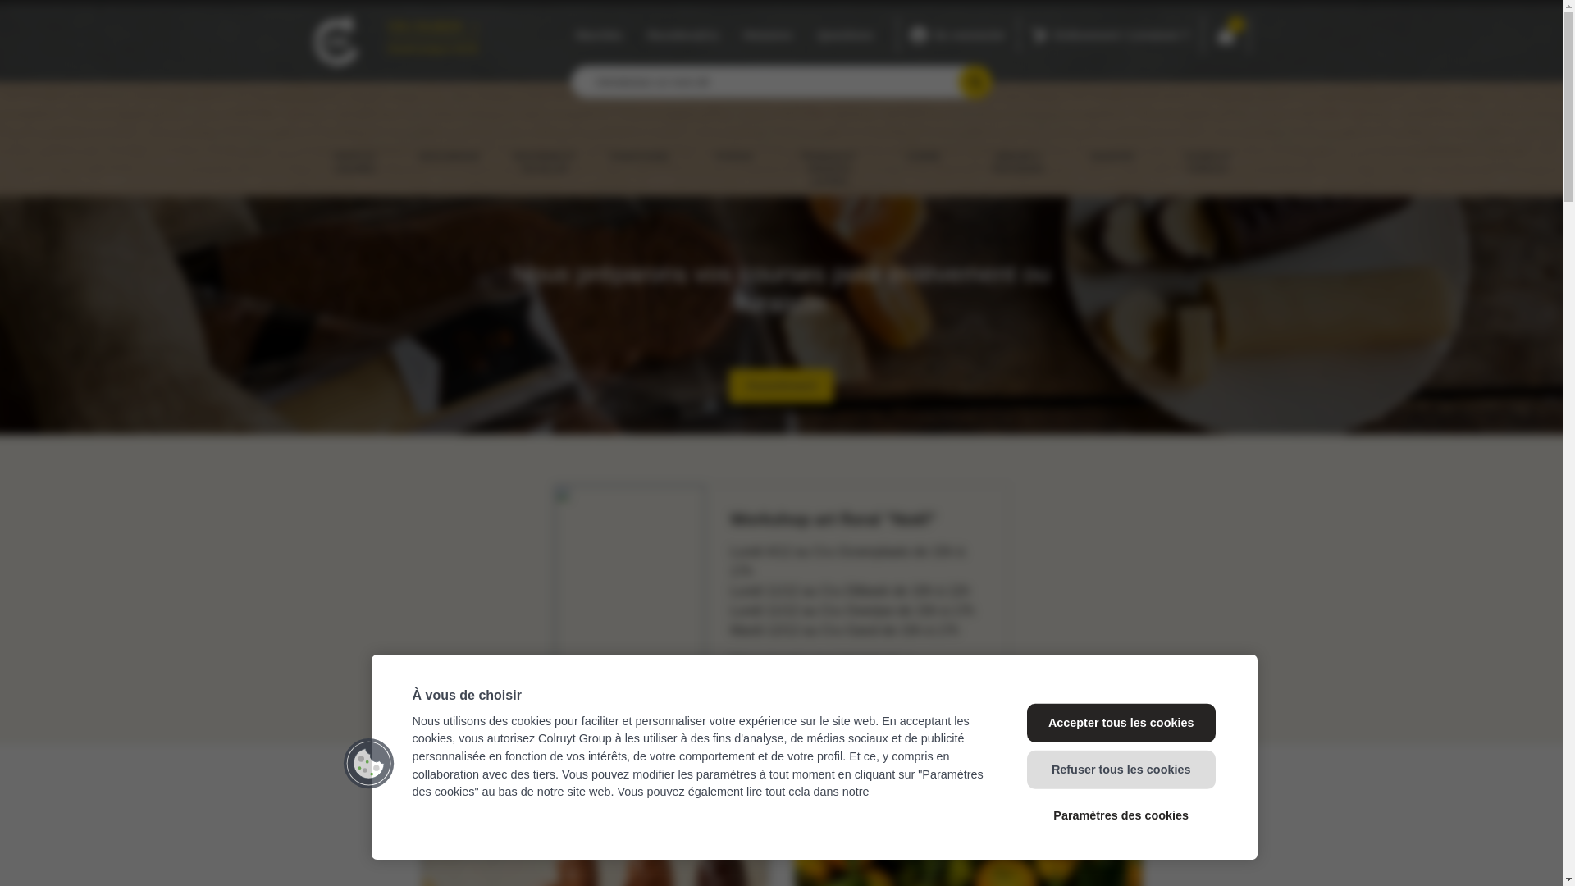 Image resolution: width=1575 pixels, height=886 pixels. What do you see at coordinates (958, 34) in the screenshot?
I see `Se connecter` at bounding box center [958, 34].